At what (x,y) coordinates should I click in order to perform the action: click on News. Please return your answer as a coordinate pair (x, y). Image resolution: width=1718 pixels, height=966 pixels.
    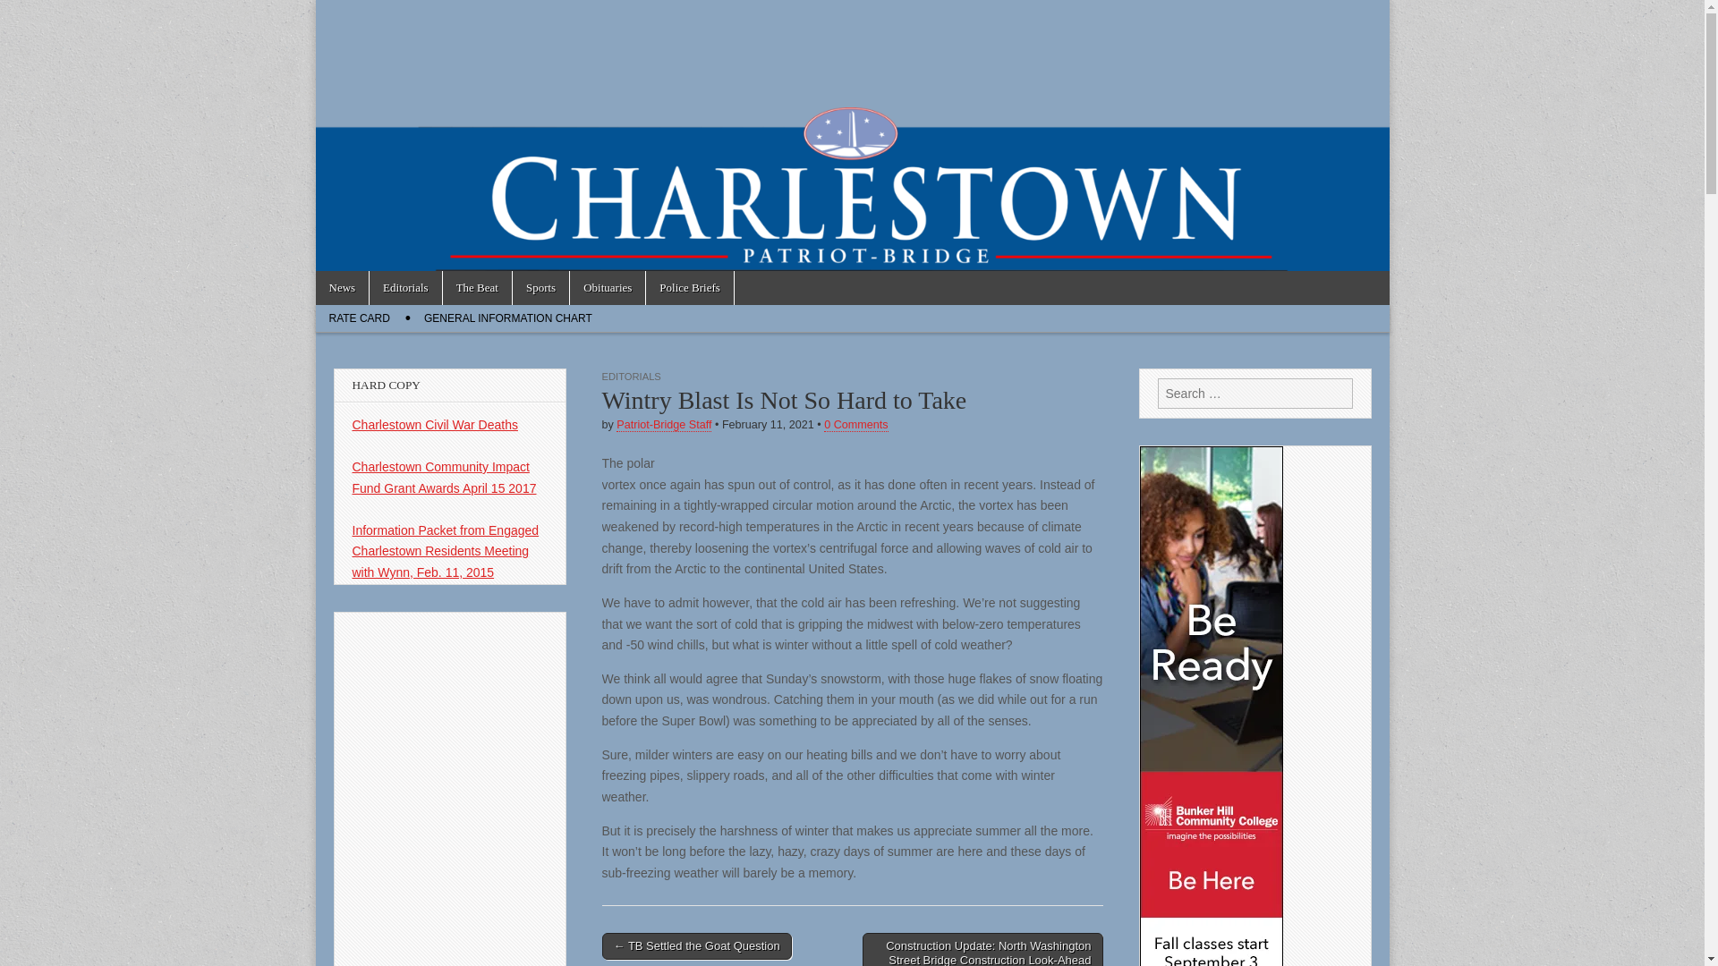
    Looking at the image, I should click on (342, 288).